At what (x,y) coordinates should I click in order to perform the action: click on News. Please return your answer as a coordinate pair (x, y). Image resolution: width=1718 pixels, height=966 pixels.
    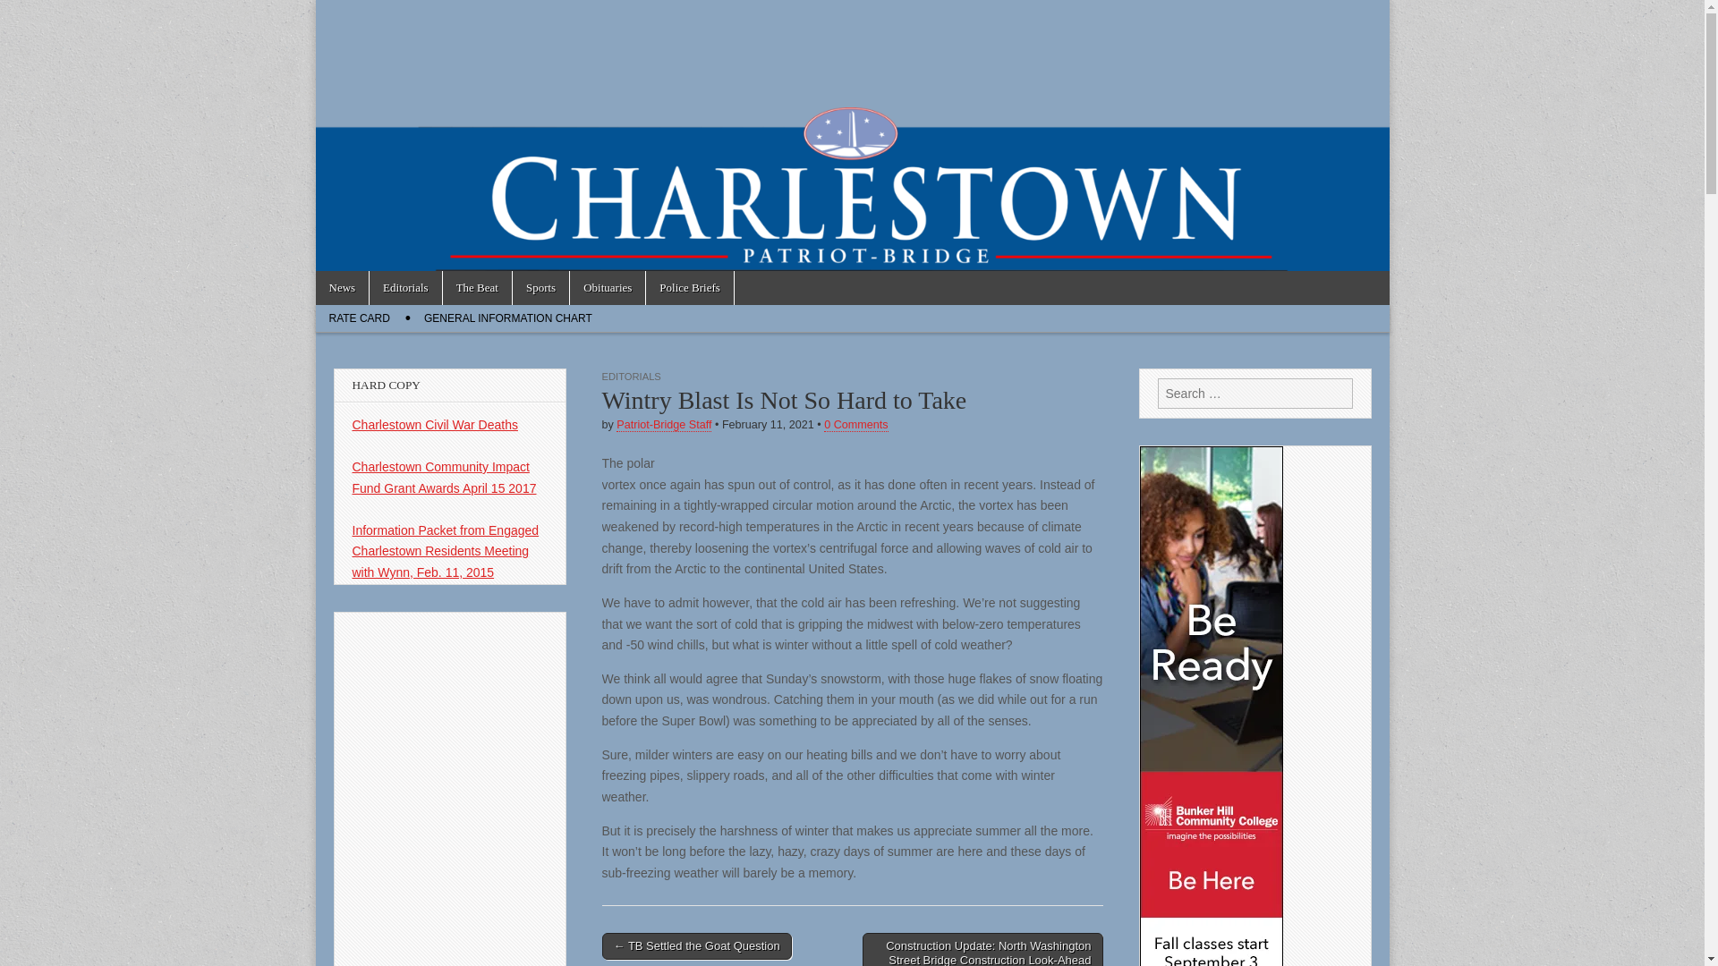
    Looking at the image, I should click on (342, 288).